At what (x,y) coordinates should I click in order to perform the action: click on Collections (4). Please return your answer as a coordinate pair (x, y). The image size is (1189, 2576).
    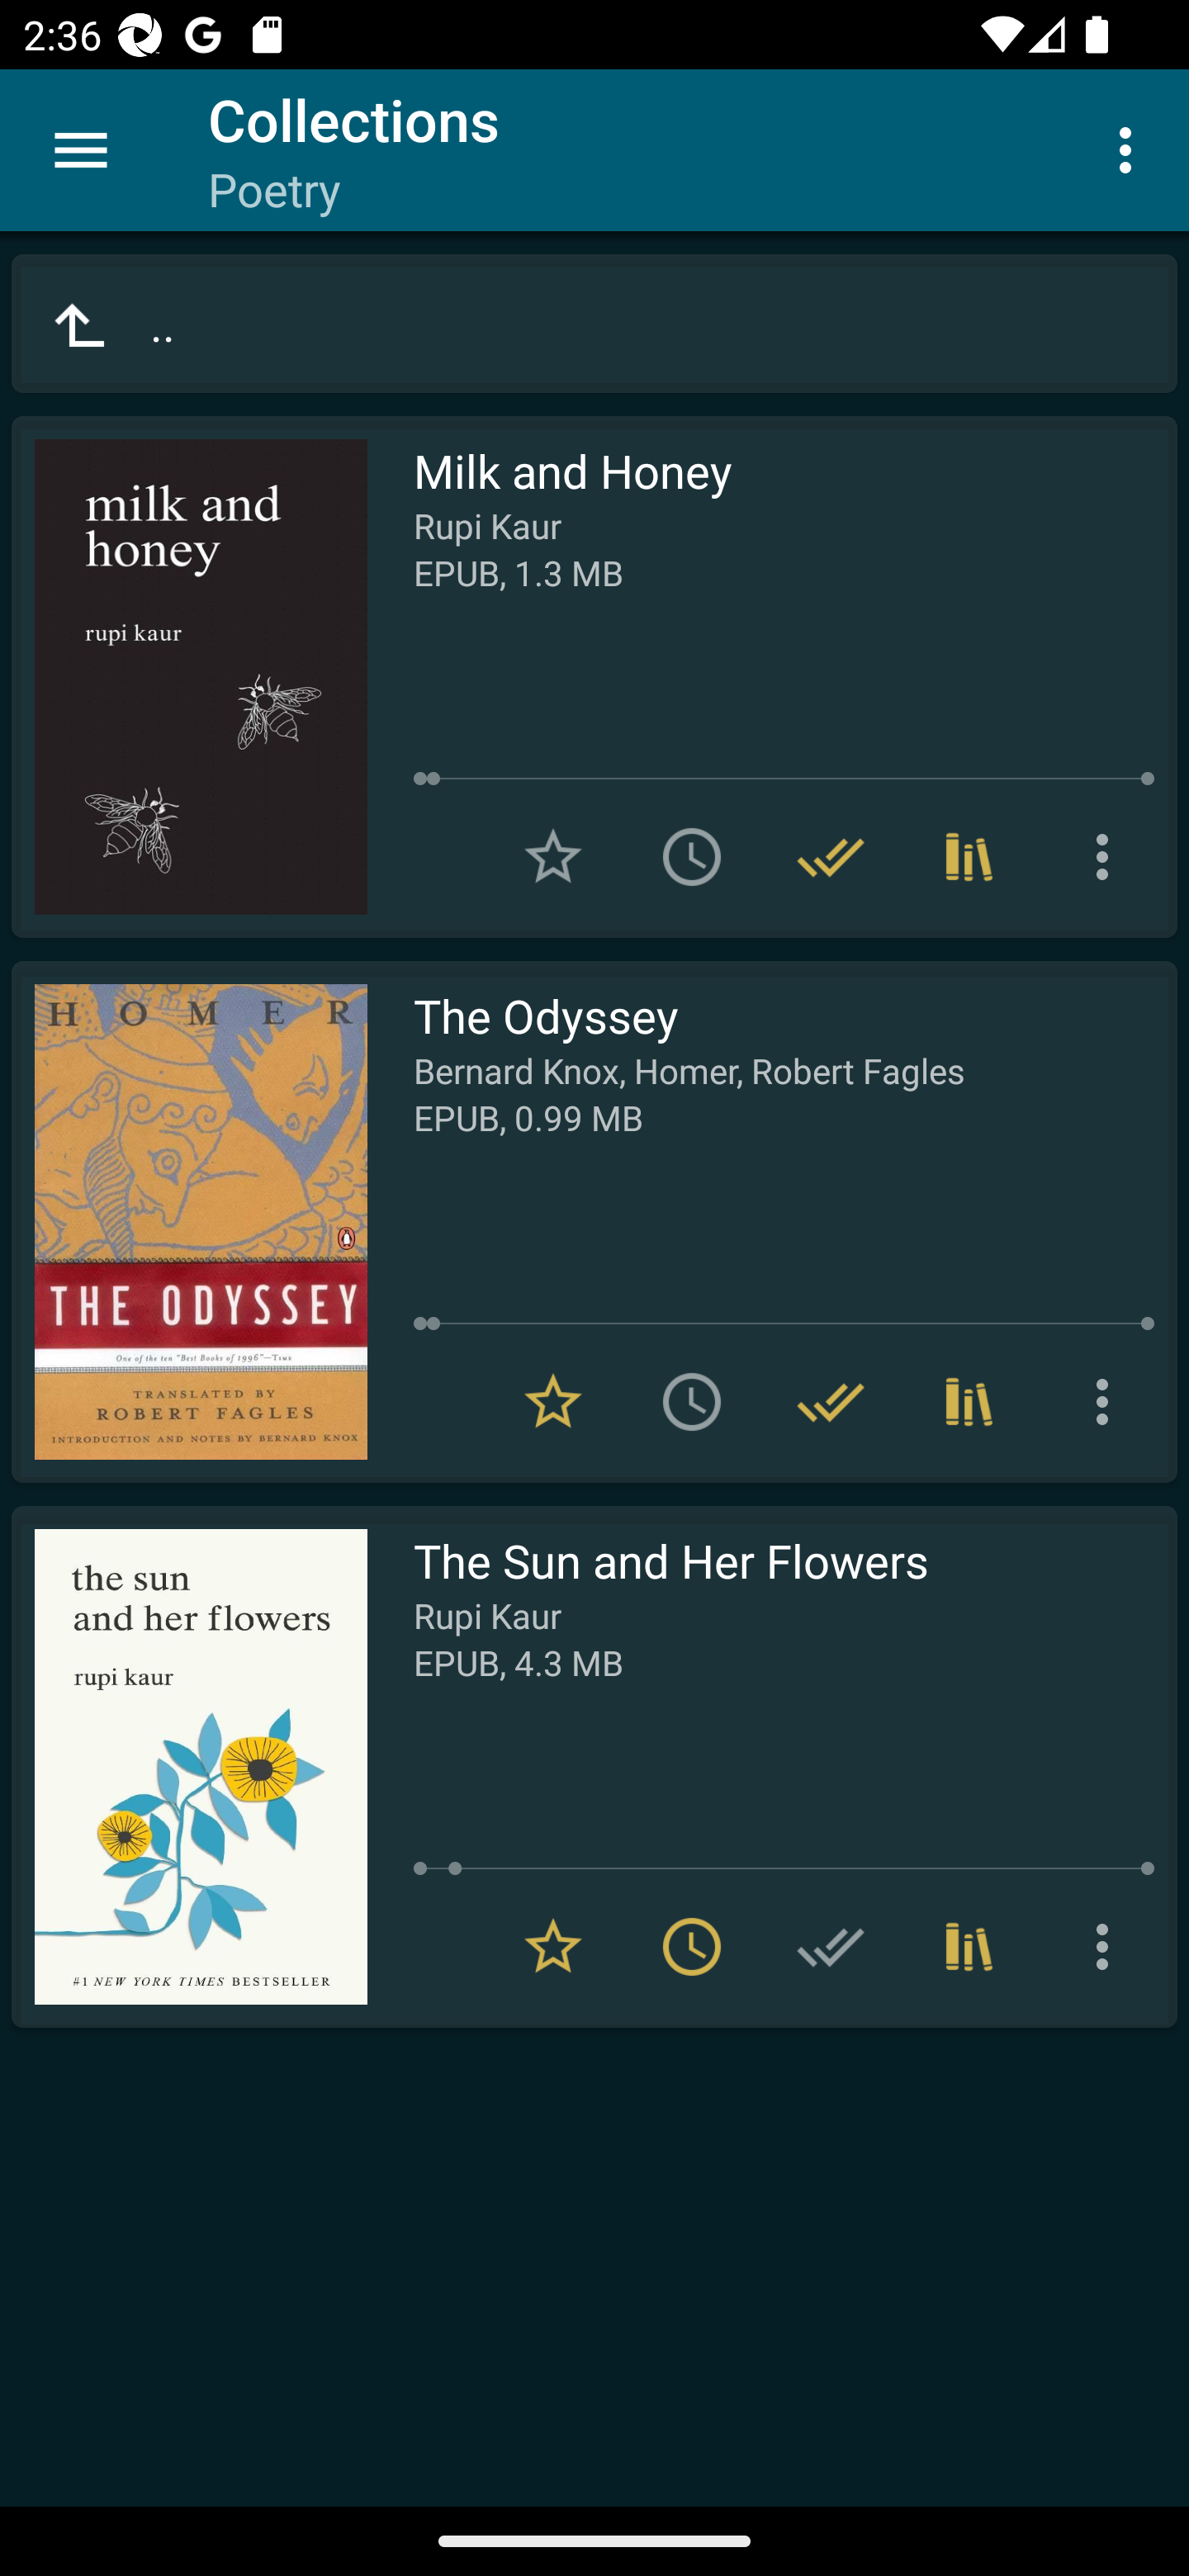
    Looking at the image, I should click on (969, 857).